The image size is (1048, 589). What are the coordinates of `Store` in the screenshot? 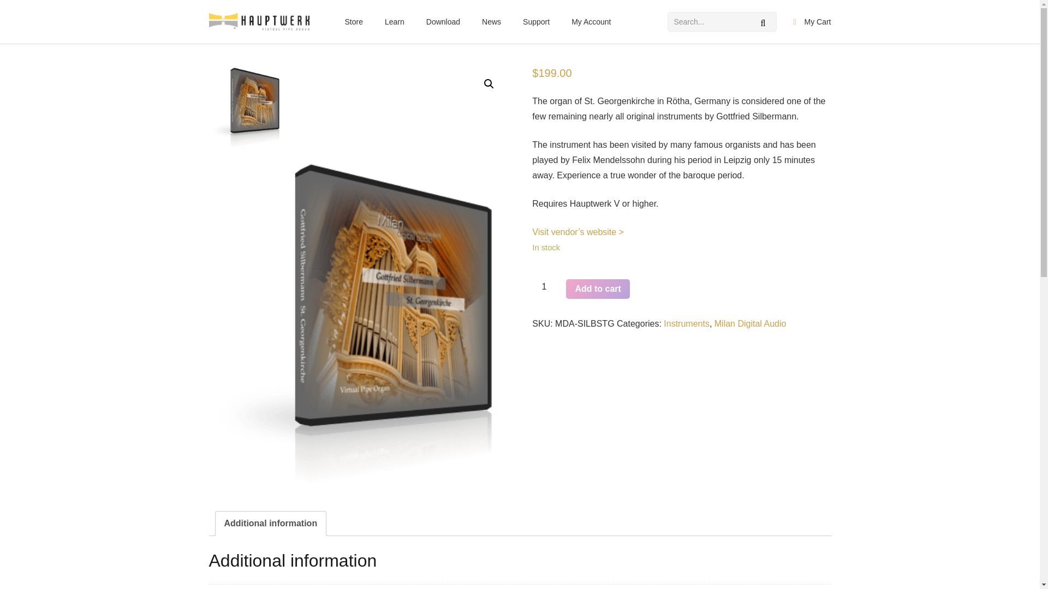 It's located at (354, 22).